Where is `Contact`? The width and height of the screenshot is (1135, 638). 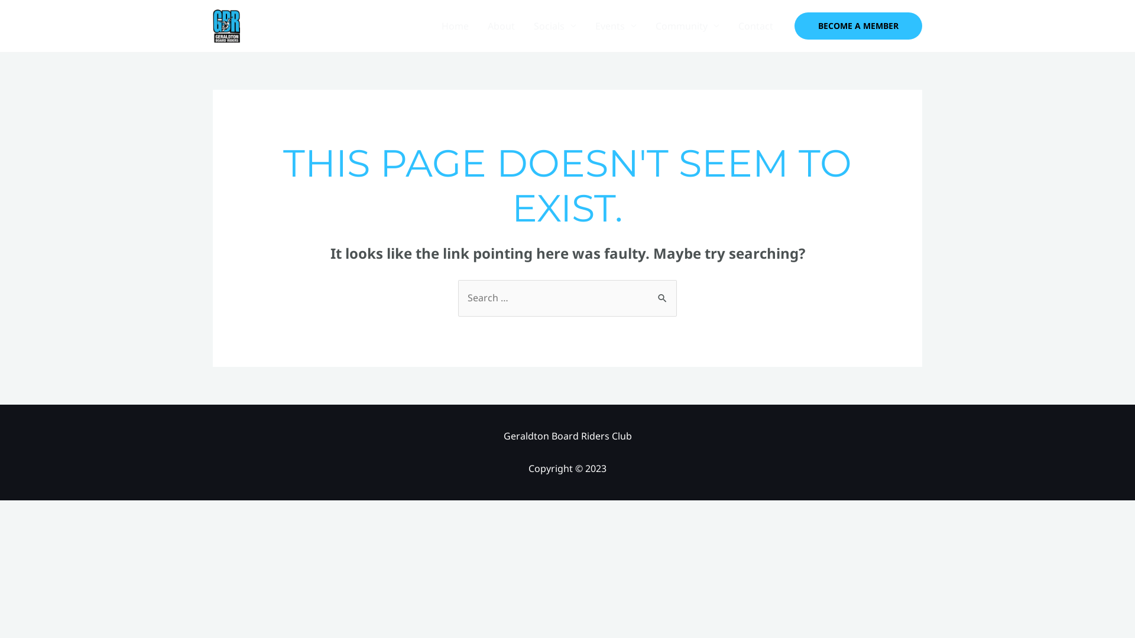
Contact is located at coordinates (755, 26).